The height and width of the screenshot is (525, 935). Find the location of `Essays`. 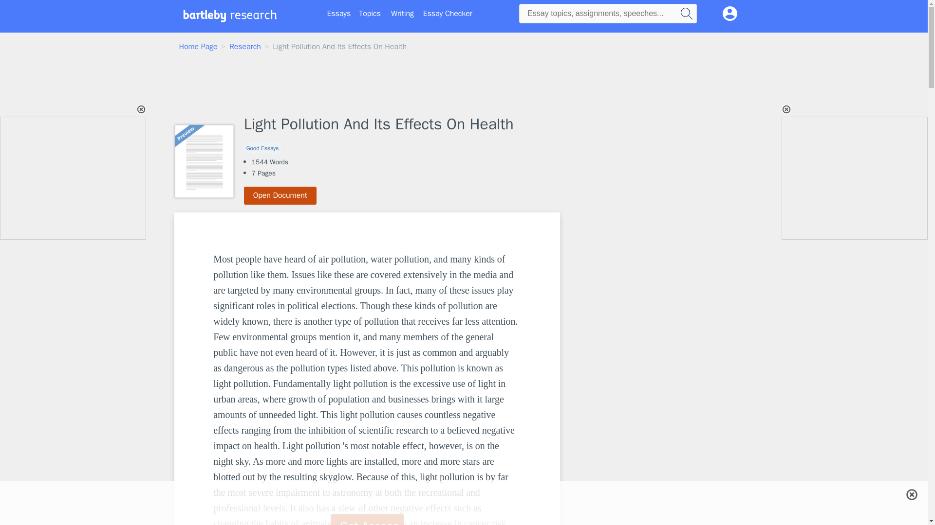

Essays is located at coordinates (339, 14).